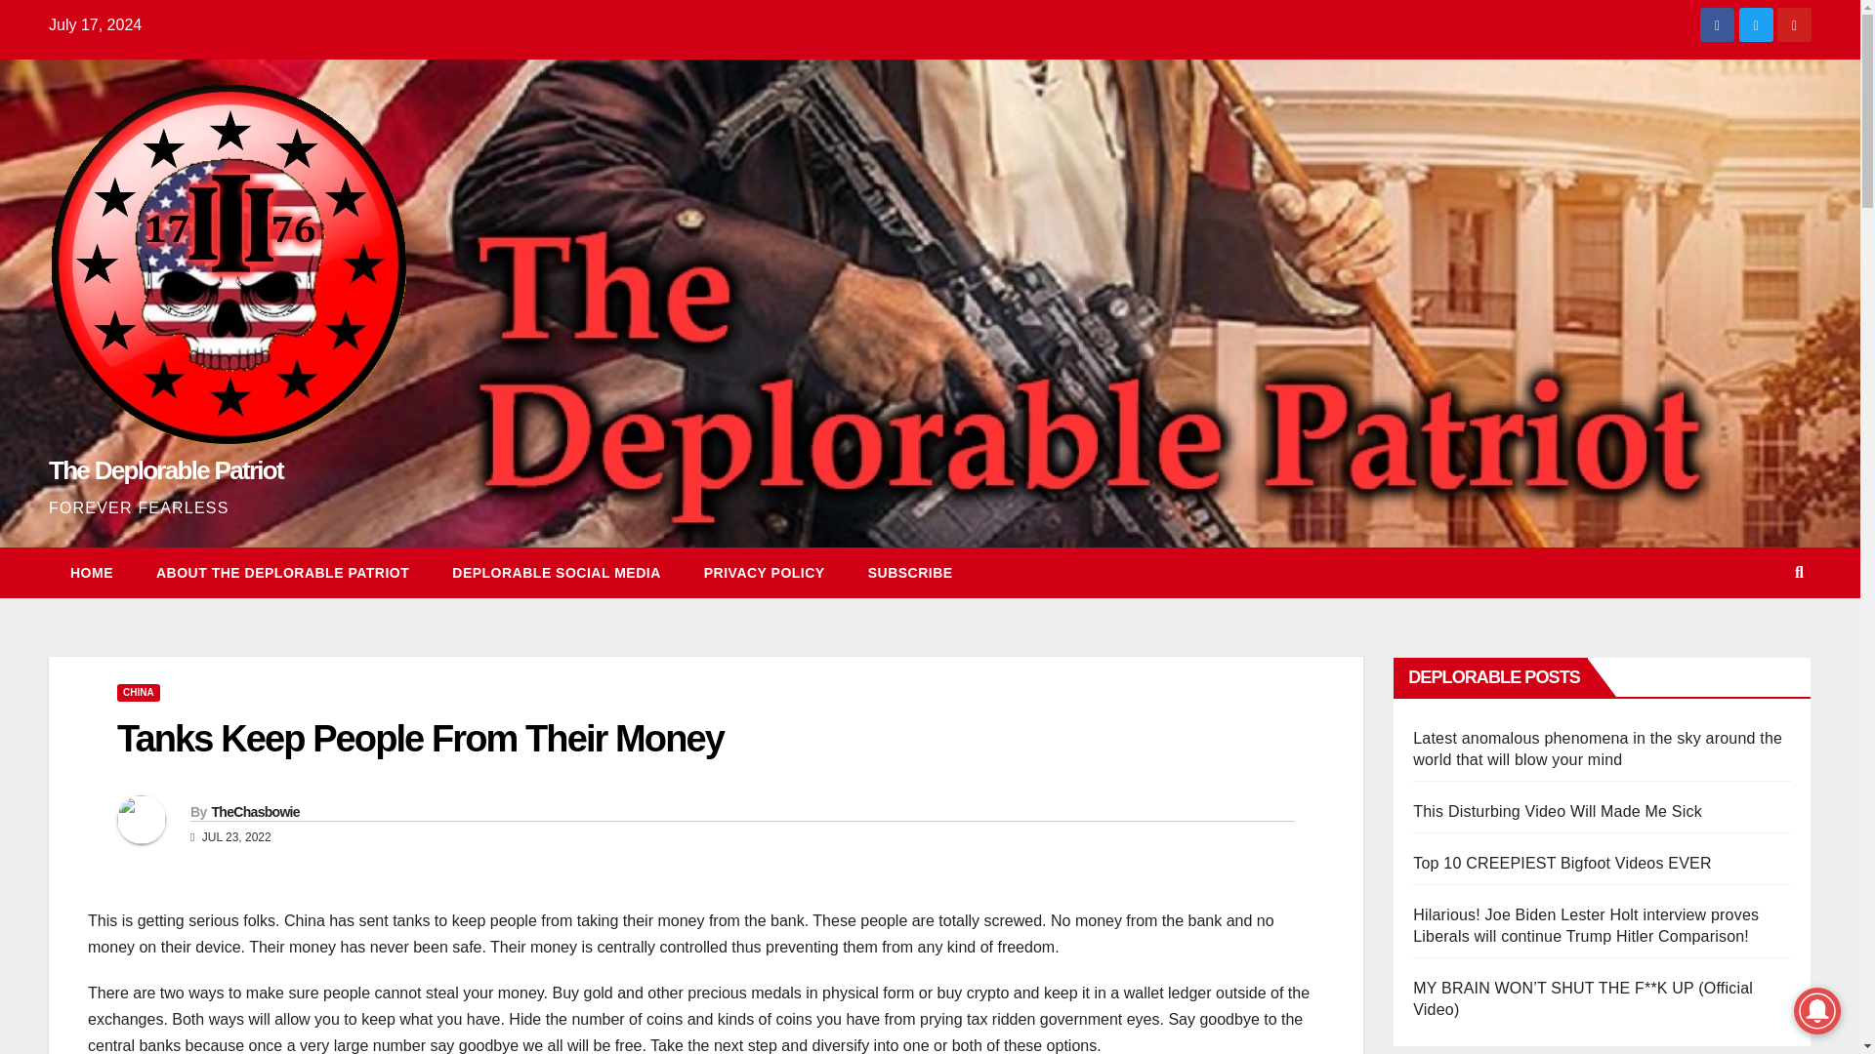 This screenshot has width=1875, height=1054. I want to click on DEPLORABLE SOCIAL MEDIA, so click(557, 572).